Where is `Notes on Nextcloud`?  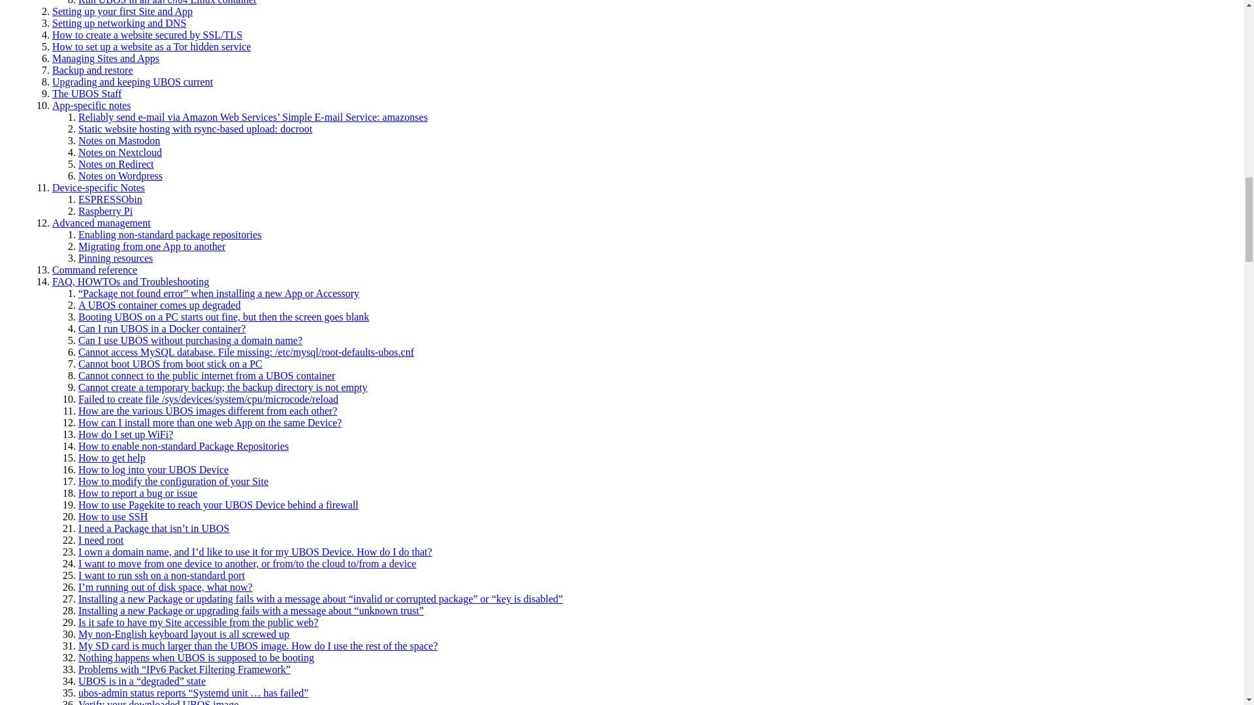
Notes on Nextcloud is located at coordinates (120, 151).